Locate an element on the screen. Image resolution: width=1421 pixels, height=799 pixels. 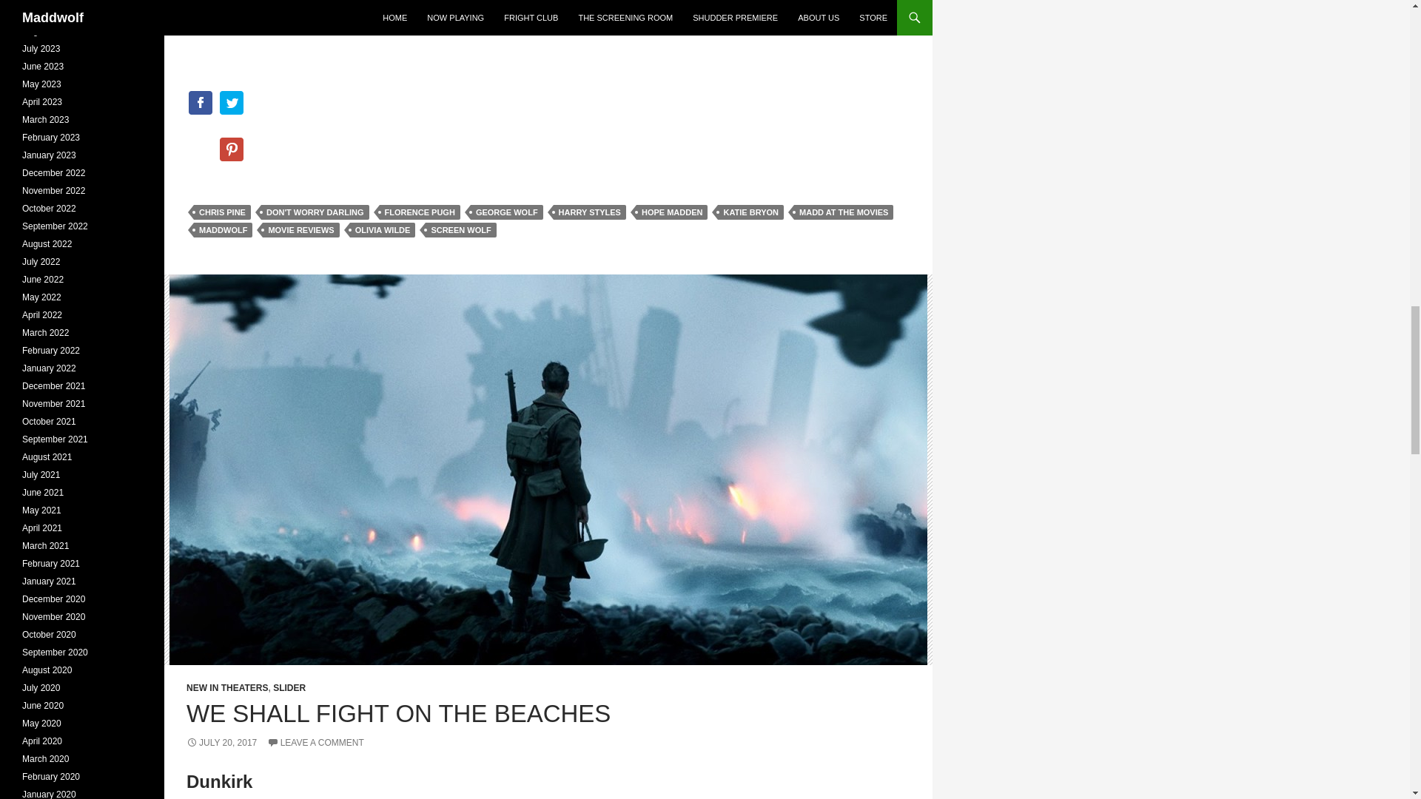
WE SHALL FIGHT ON THE BEACHES is located at coordinates (398, 713).